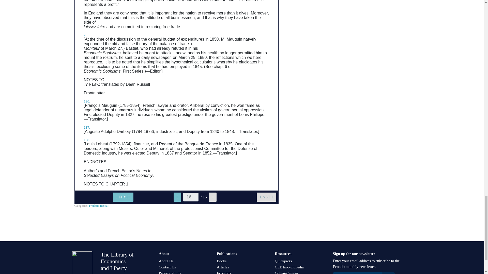  Describe the element at coordinates (86, 35) in the screenshot. I see `Return to text` at that location.